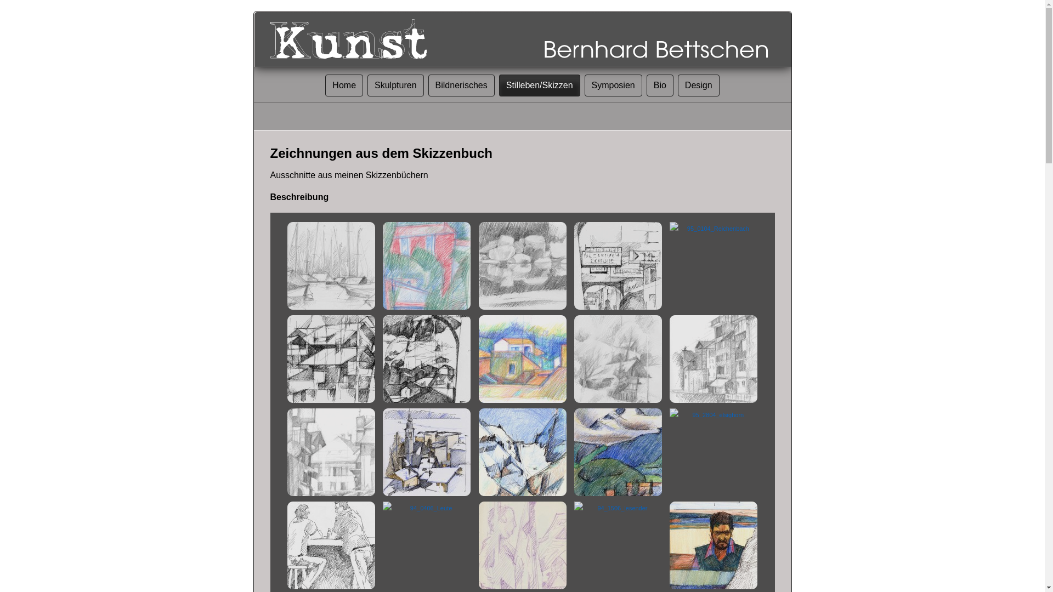  What do you see at coordinates (331, 359) in the screenshot?
I see `95_3003_reichenbach` at bounding box center [331, 359].